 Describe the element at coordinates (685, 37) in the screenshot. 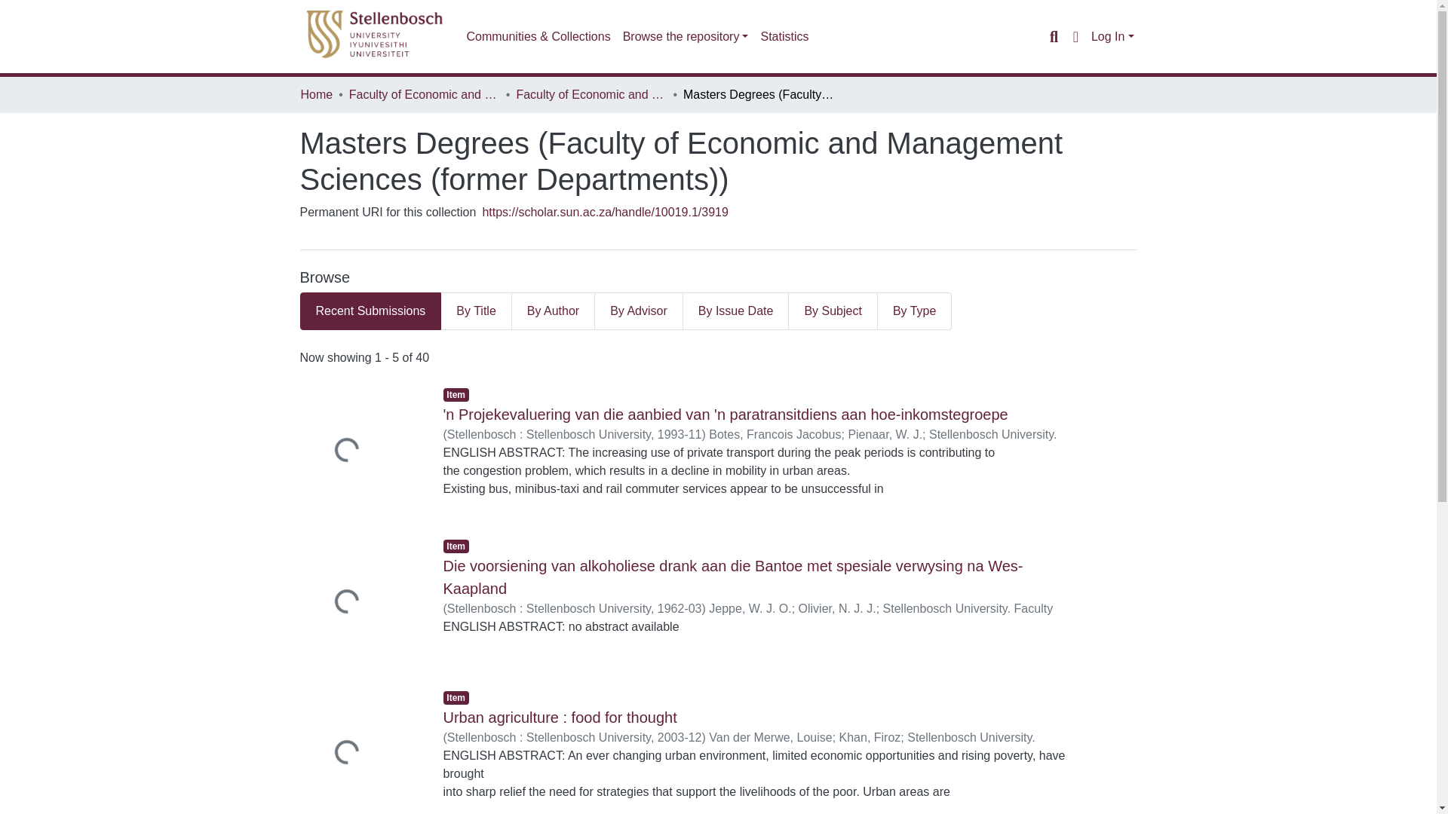

I see `Browse the repository` at that location.